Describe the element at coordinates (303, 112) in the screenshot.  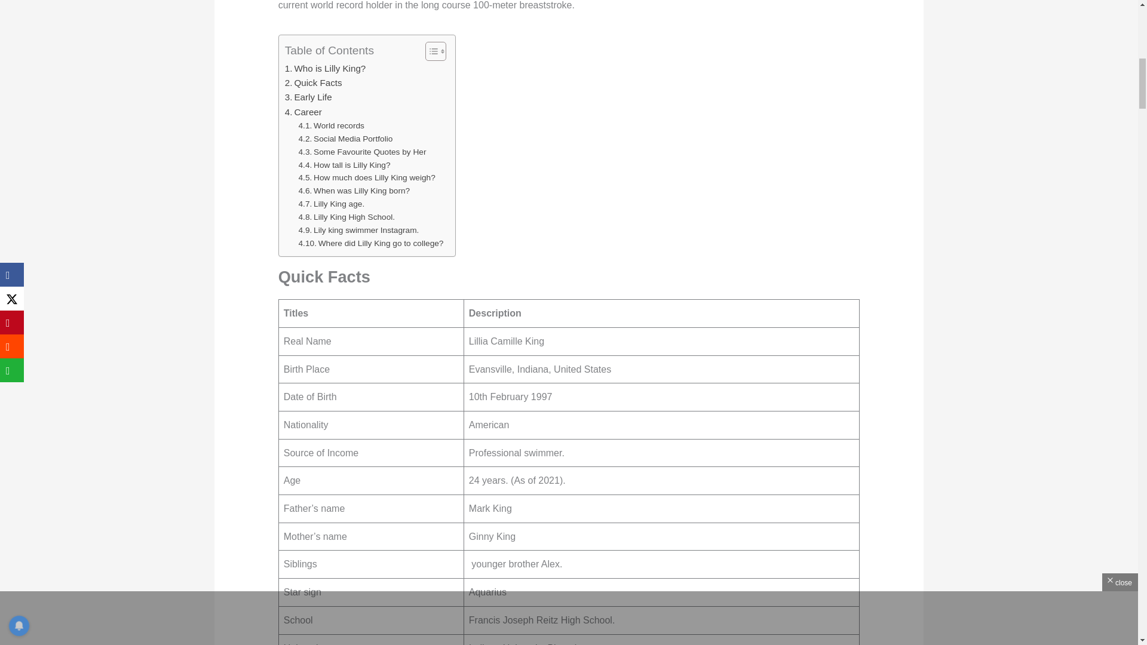
I see `Career` at that location.